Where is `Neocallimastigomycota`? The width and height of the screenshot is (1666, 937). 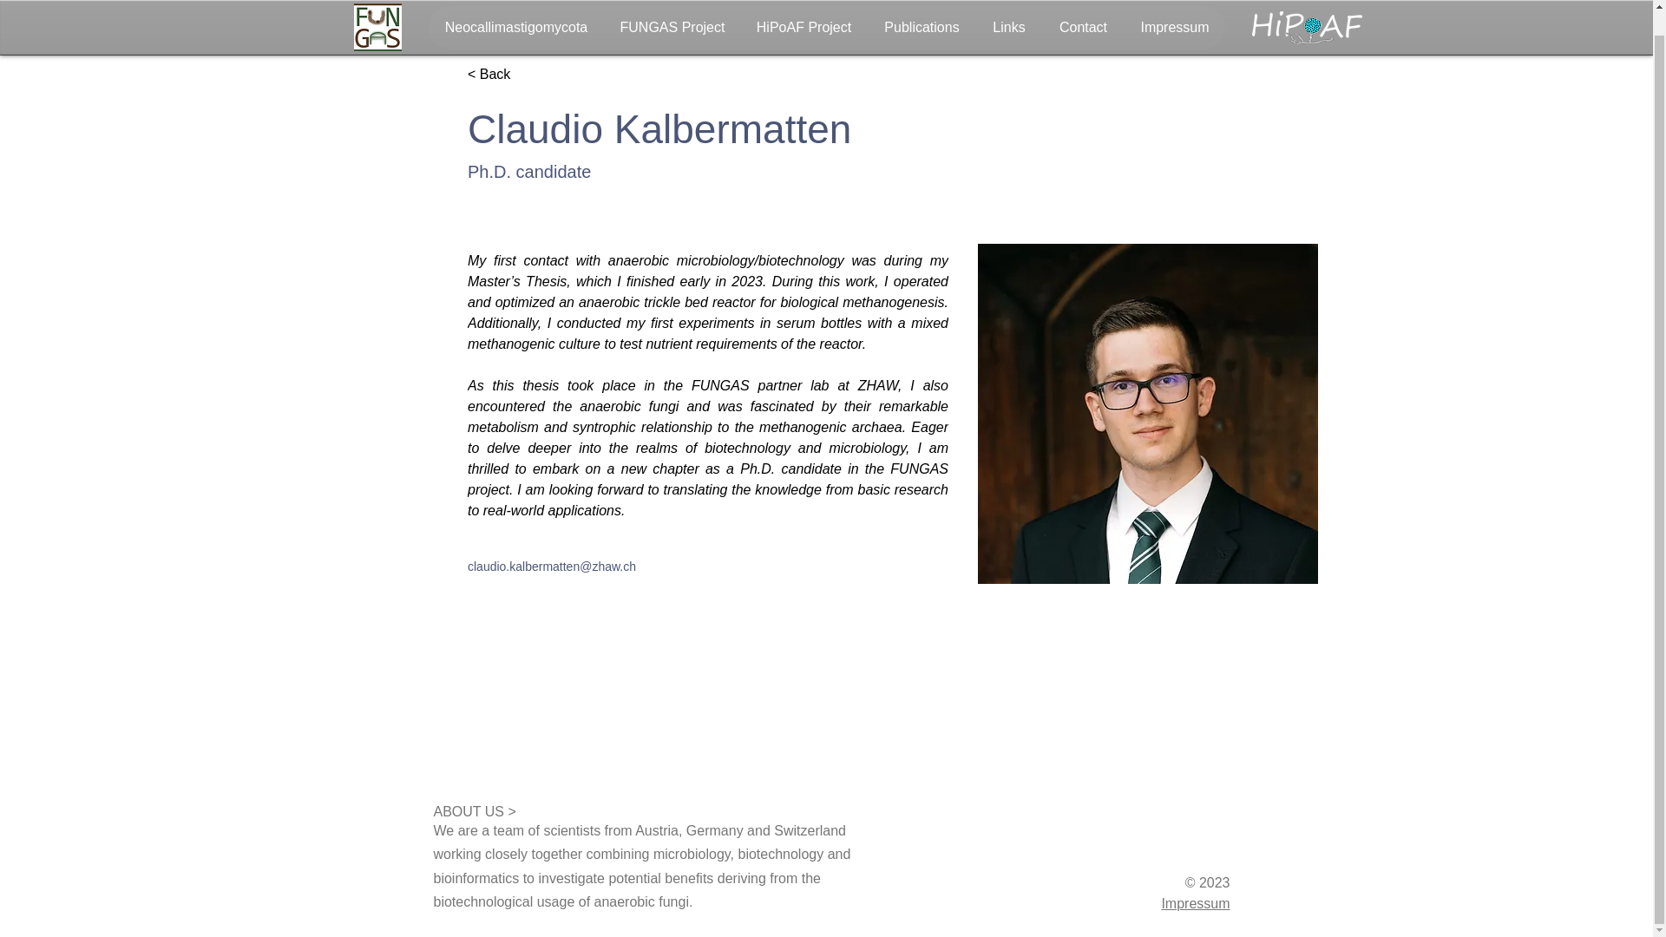
Neocallimastigomycota is located at coordinates (515, 13).